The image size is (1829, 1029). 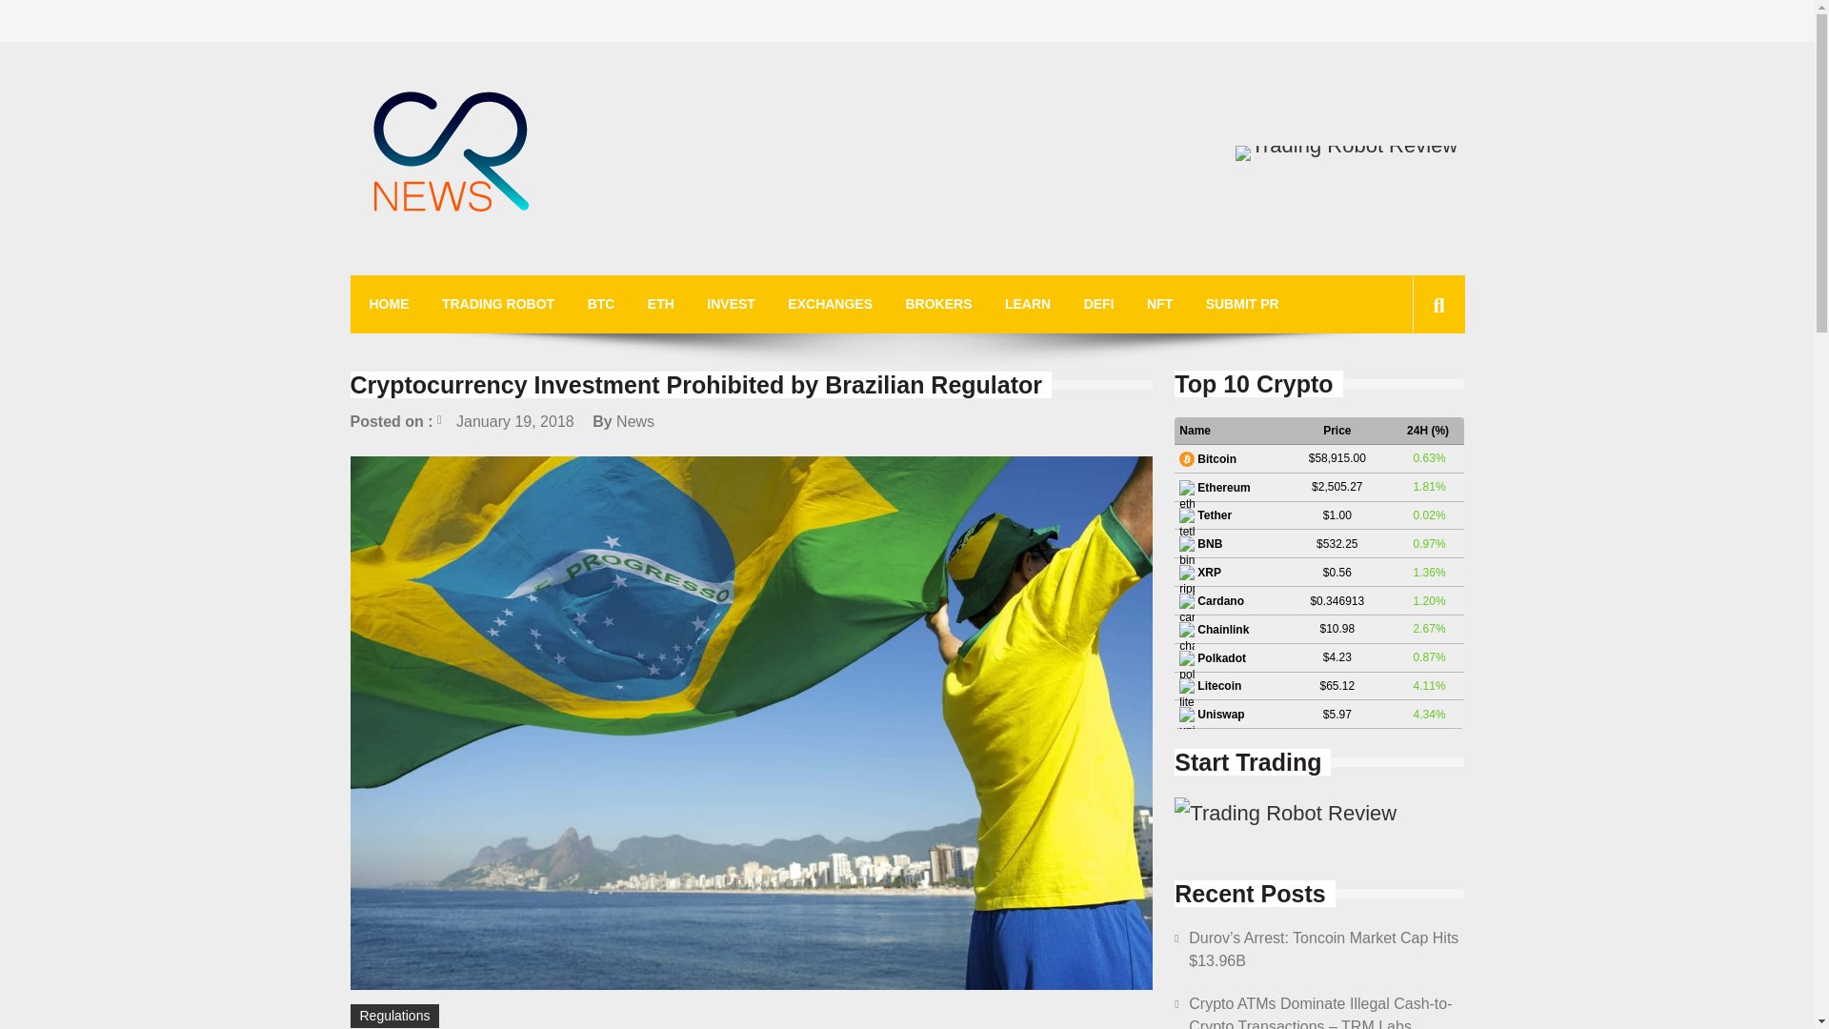 I want to click on TRADING ROBOT, so click(x=497, y=304).